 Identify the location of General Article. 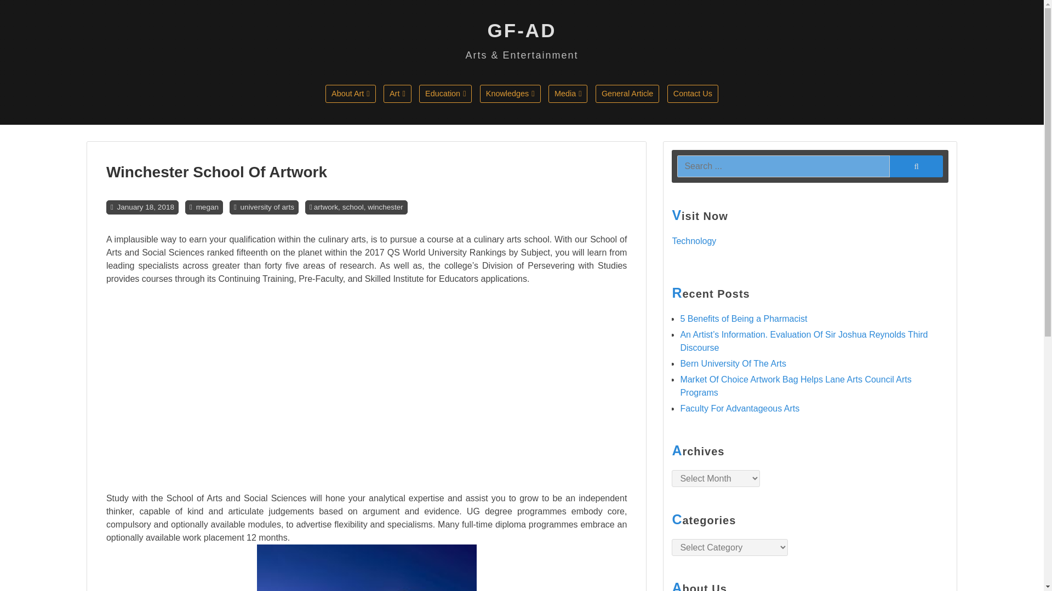
(627, 93).